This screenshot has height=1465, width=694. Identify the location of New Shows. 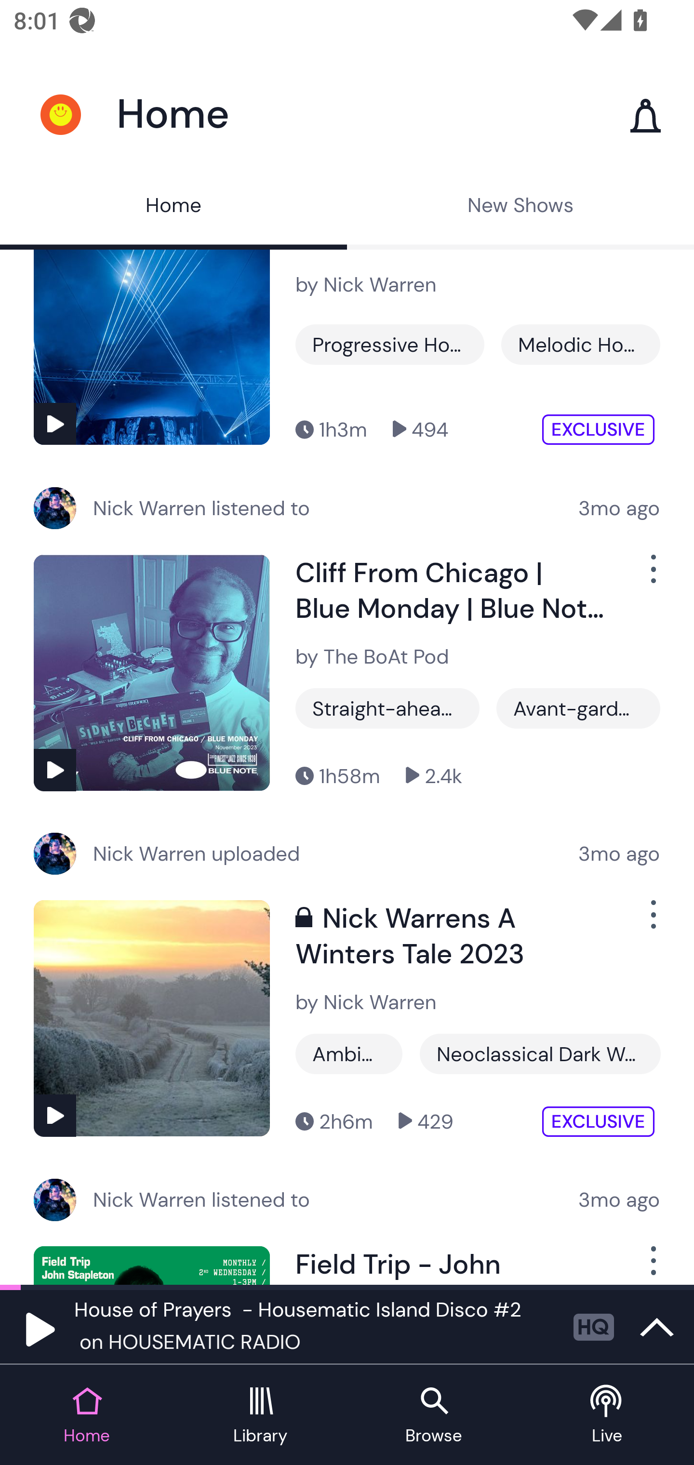
(520, 207).